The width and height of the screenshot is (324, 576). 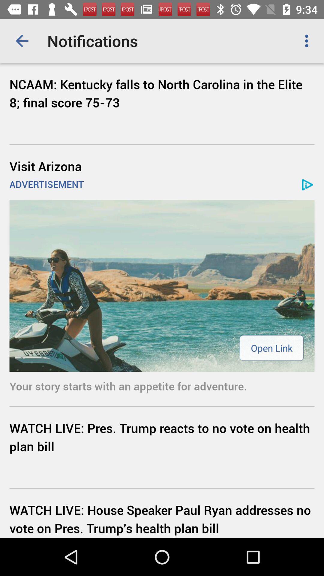 What do you see at coordinates (308, 41) in the screenshot?
I see `open the icon to the right of notifications app` at bounding box center [308, 41].